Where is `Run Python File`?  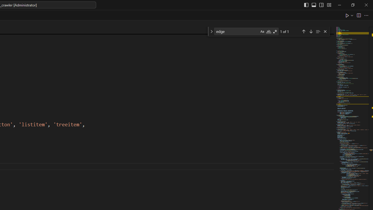 Run Python File is located at coordinates (347, 15).